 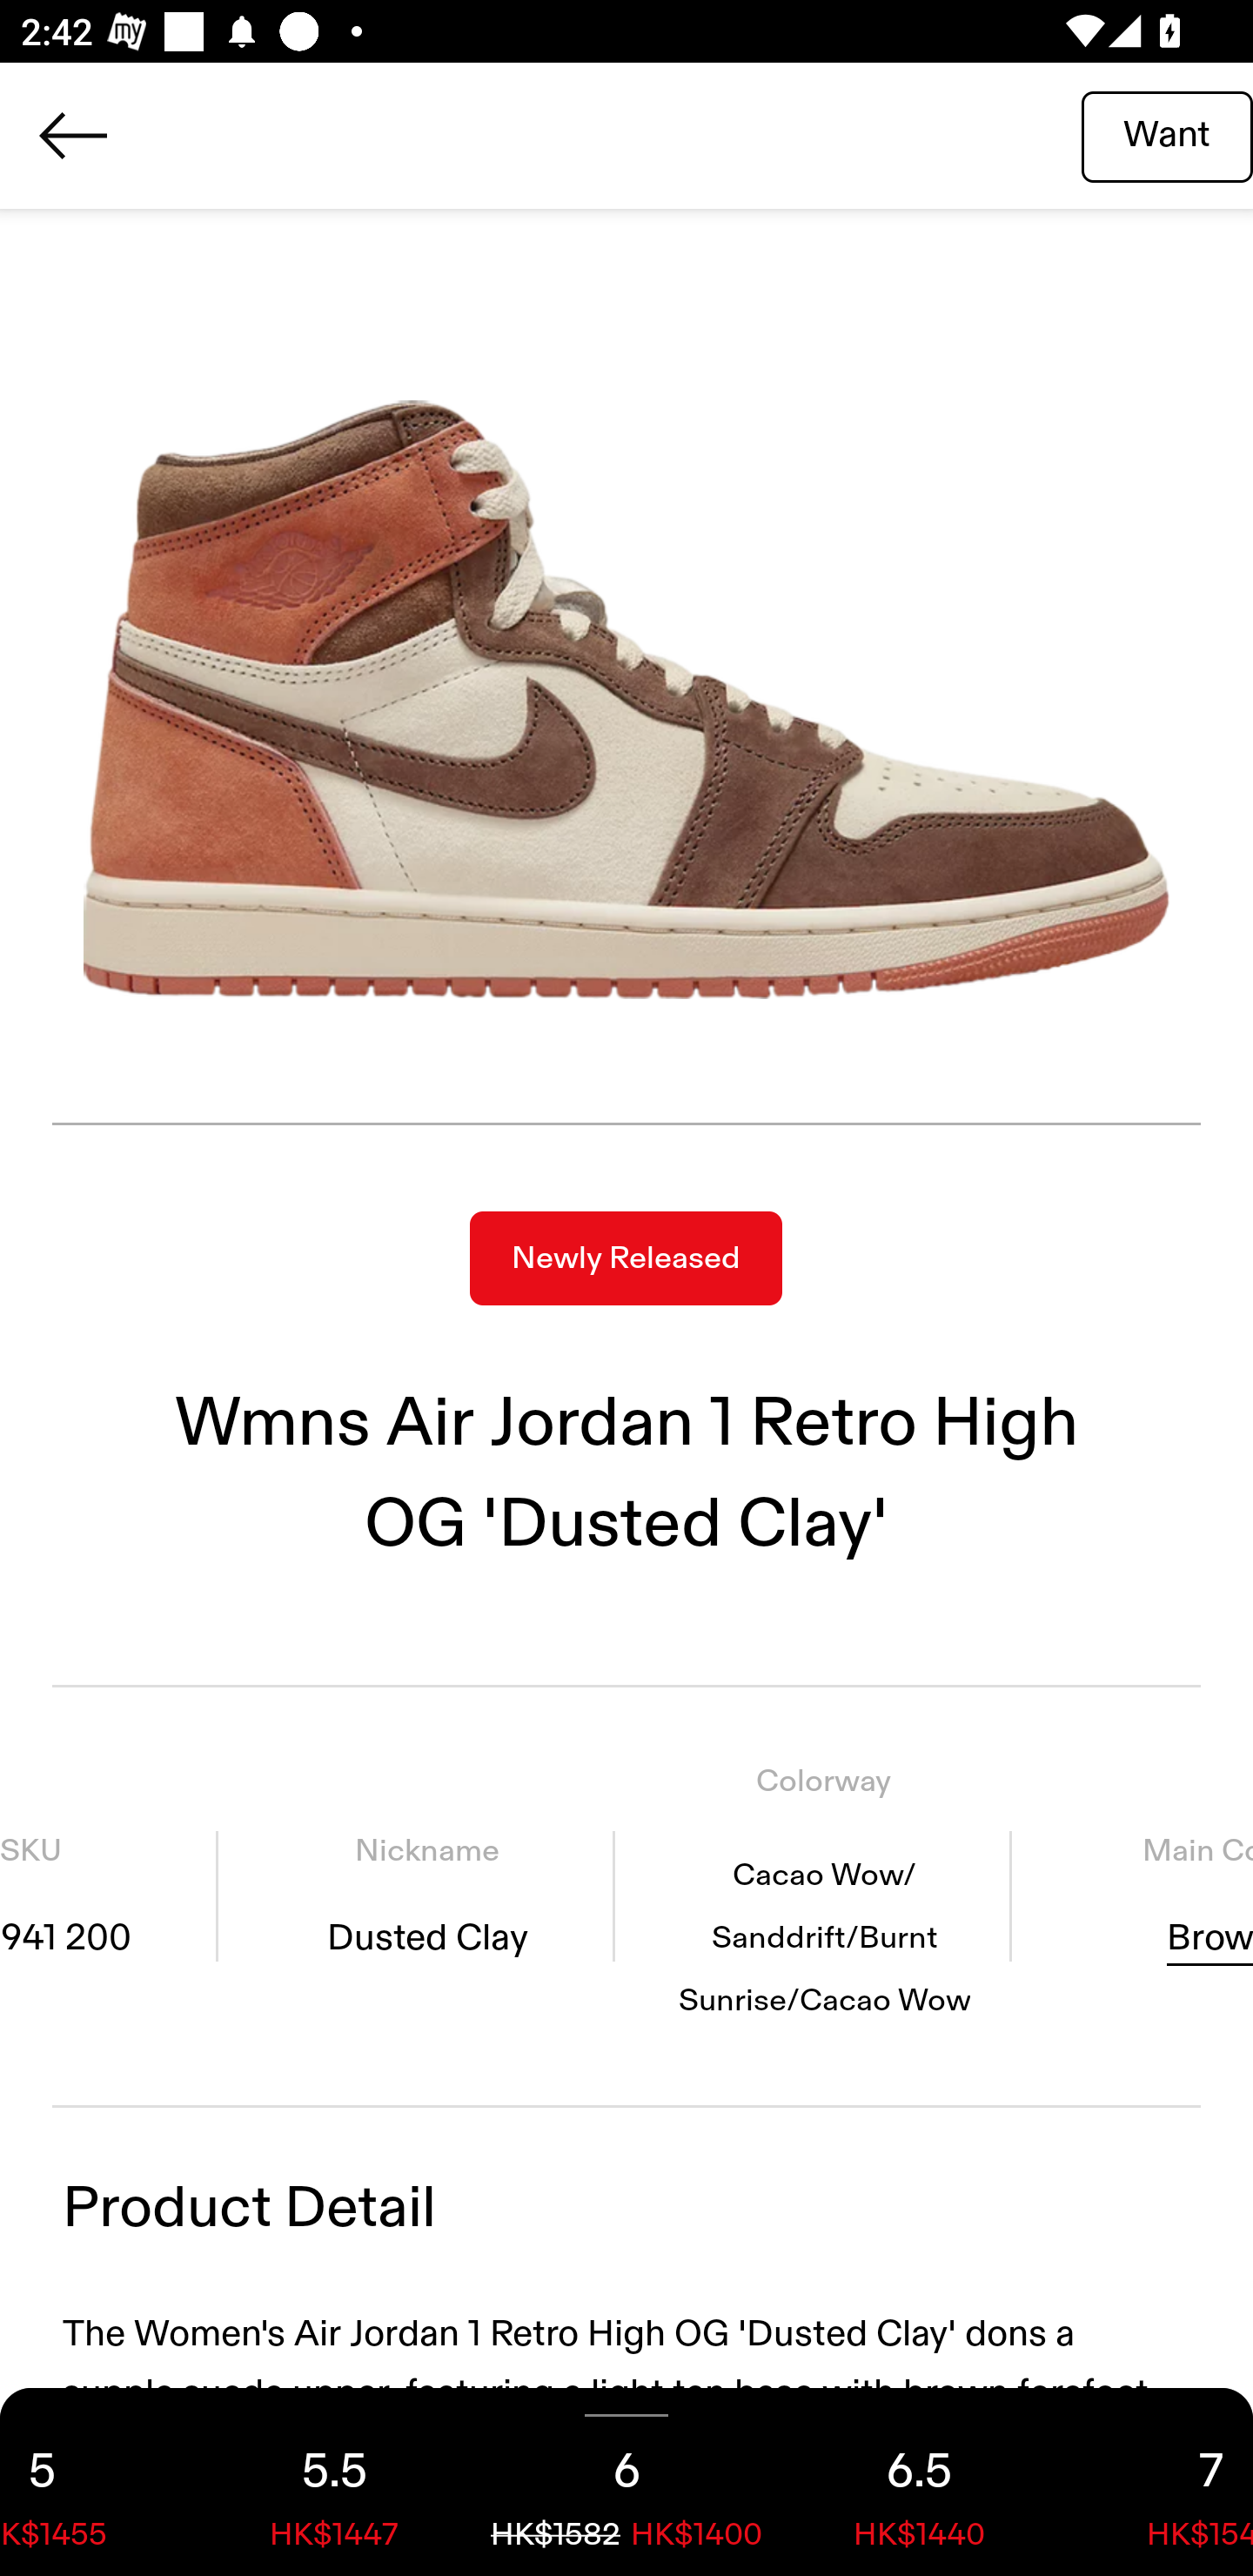 What do you see at coordinates (334, 2482) in the screenshot?
I see `5.5 HK$1447` at bounding box center [334, 2482].